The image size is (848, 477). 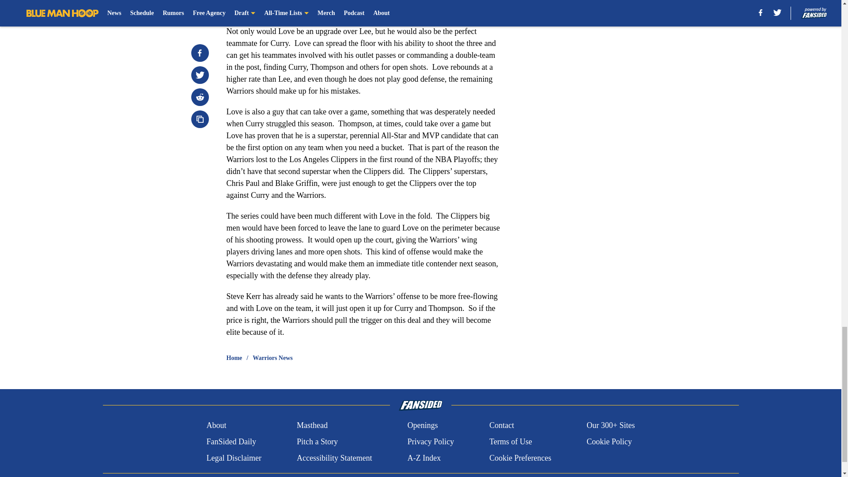 What do you see at coordinates (430, 442) in the screenshot?
I see `Privacy Policy` at bounding box center [430, 442].